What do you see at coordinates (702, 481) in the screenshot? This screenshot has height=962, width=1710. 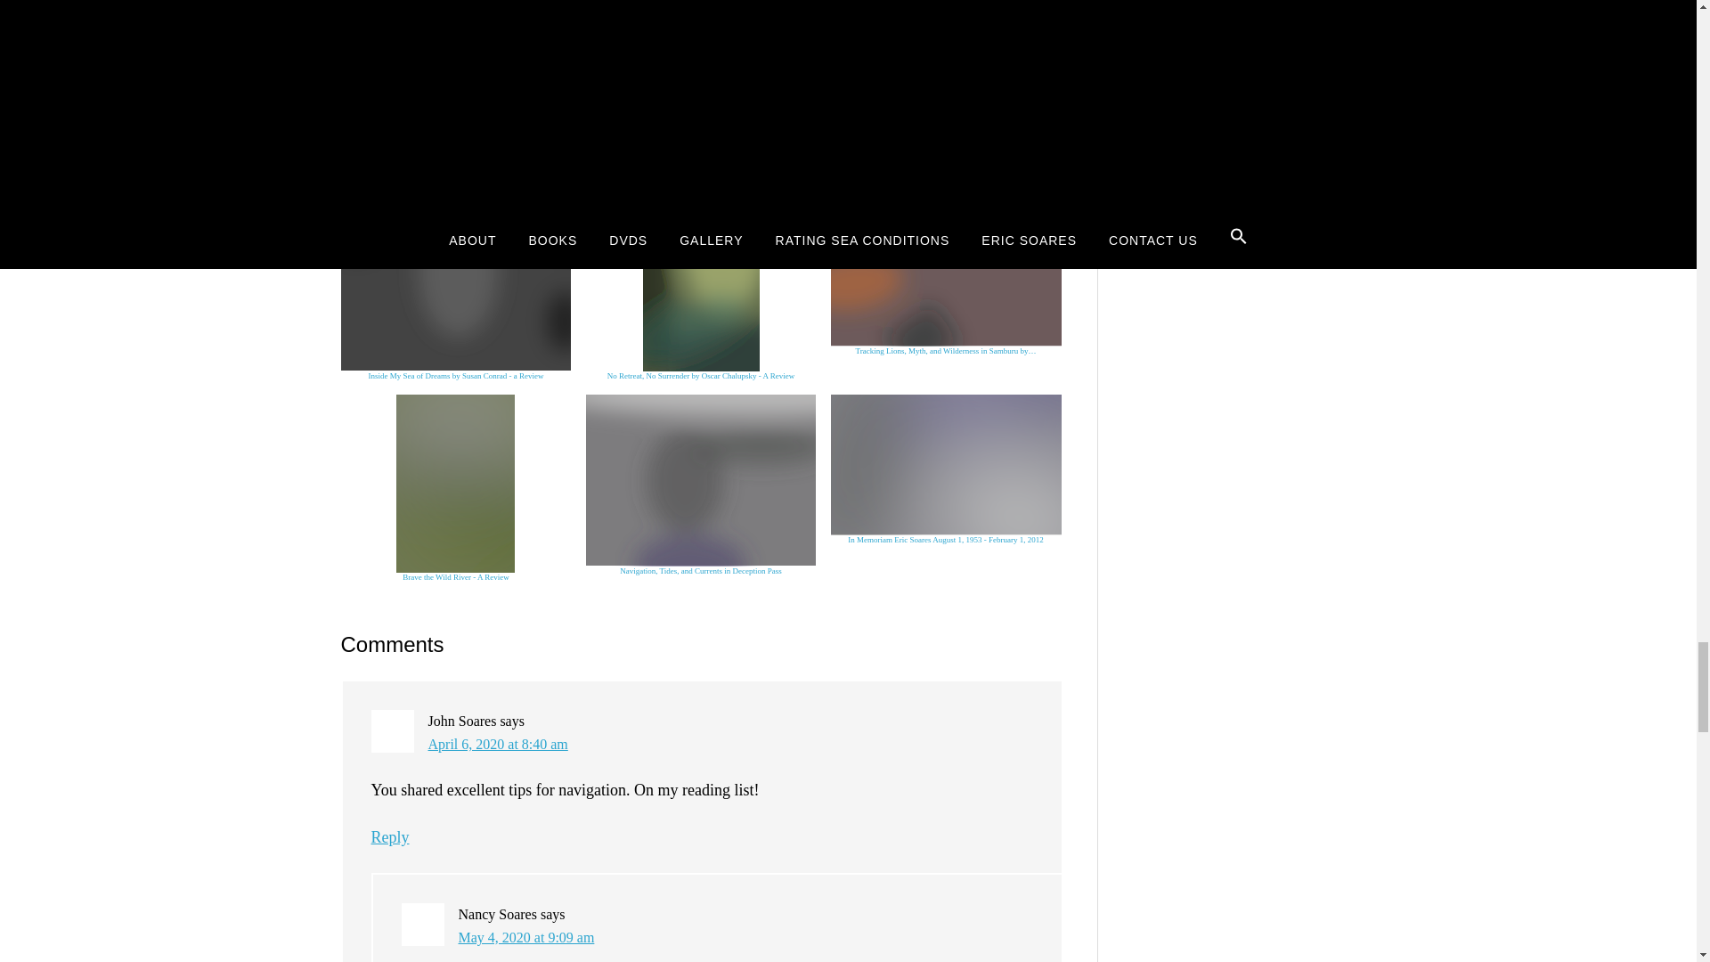 I see `Navigation, Tides, and Currents in Deception Pass` at bounding box center [702, 481].